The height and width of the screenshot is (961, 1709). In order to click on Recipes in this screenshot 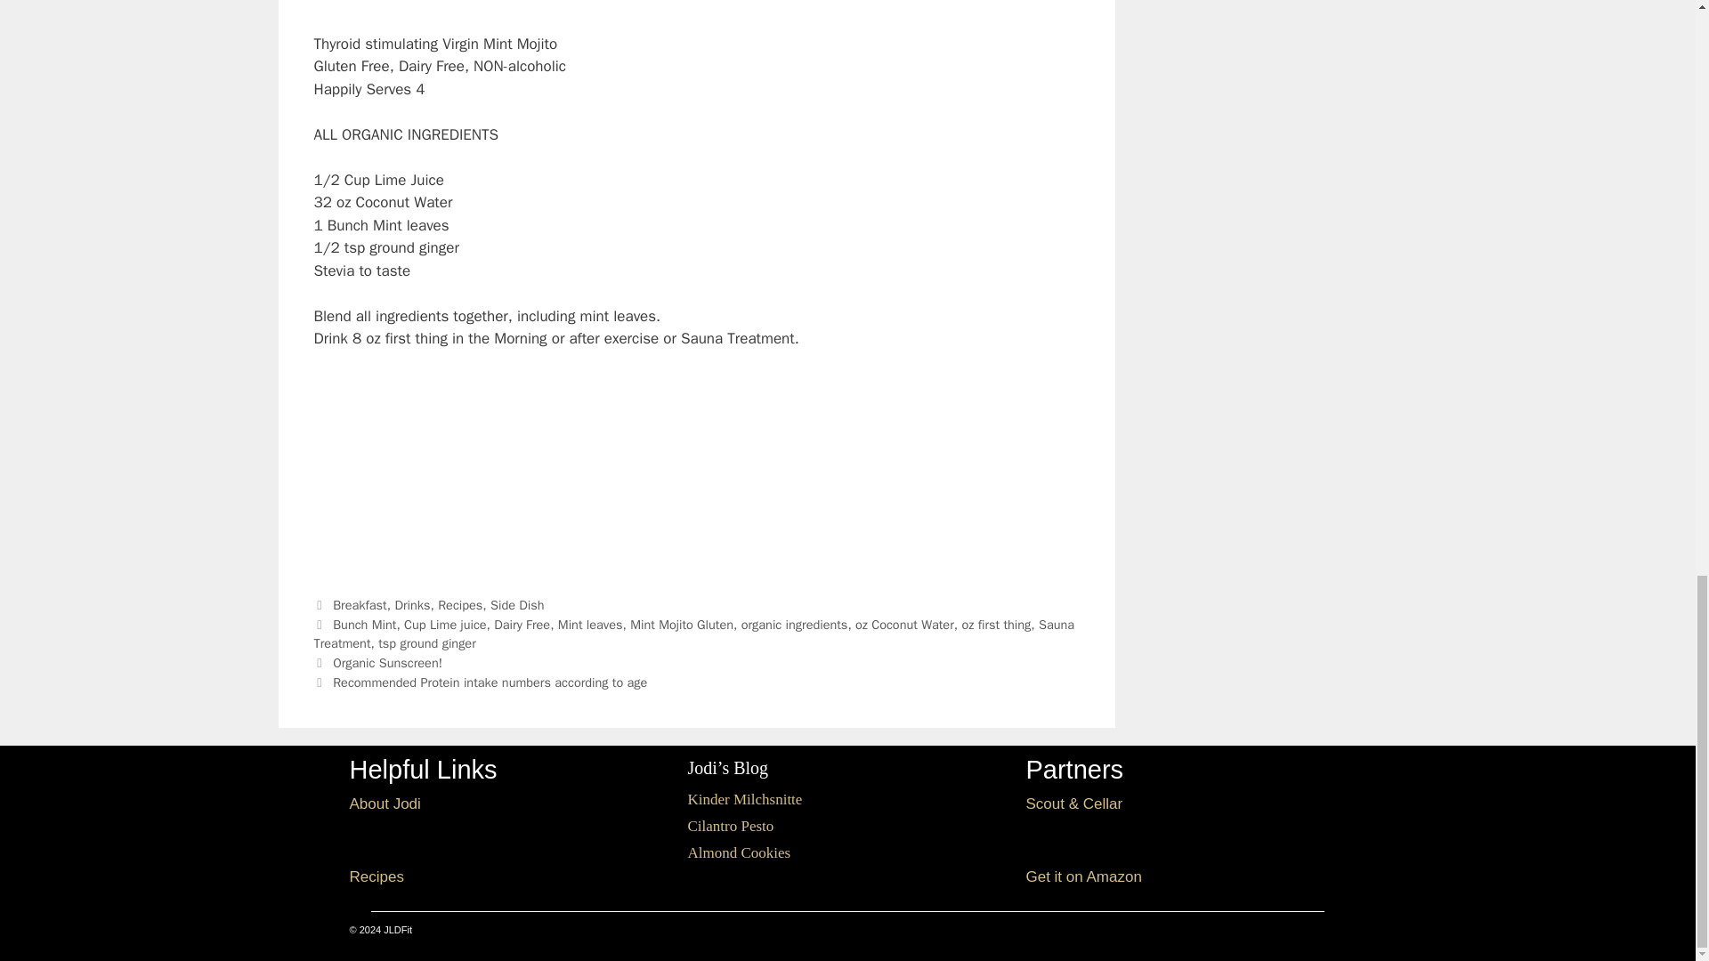, I will do `click(376, 876)`.